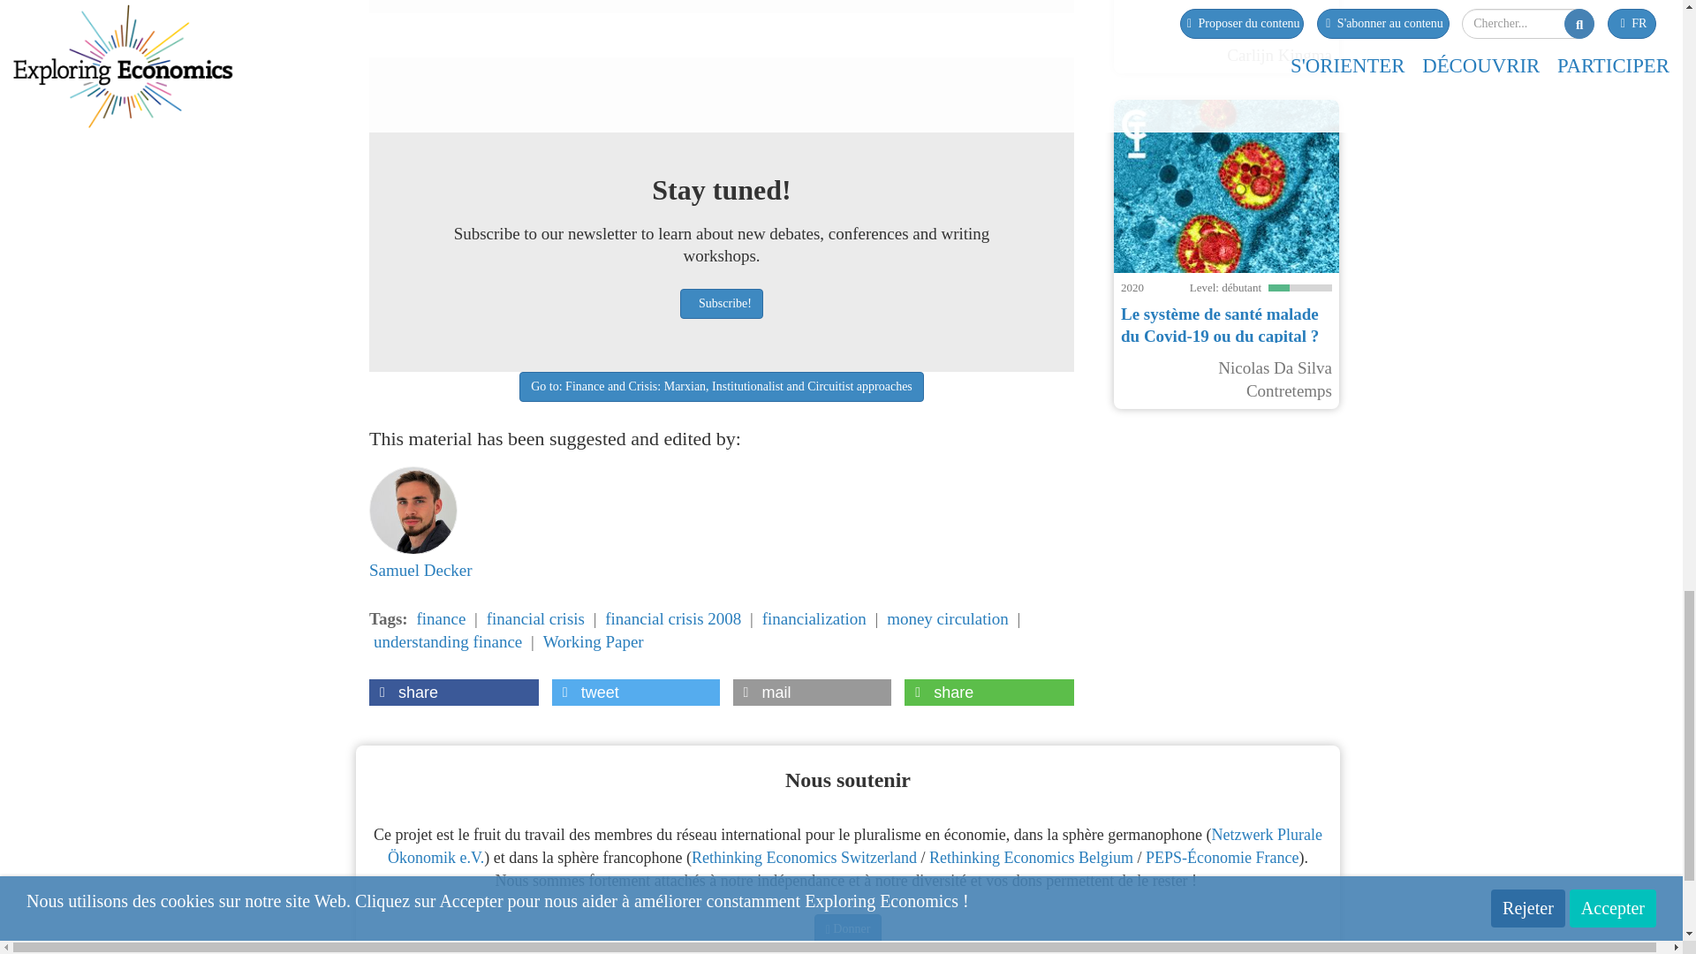  I want to click on Send by email, so click(812, 693).